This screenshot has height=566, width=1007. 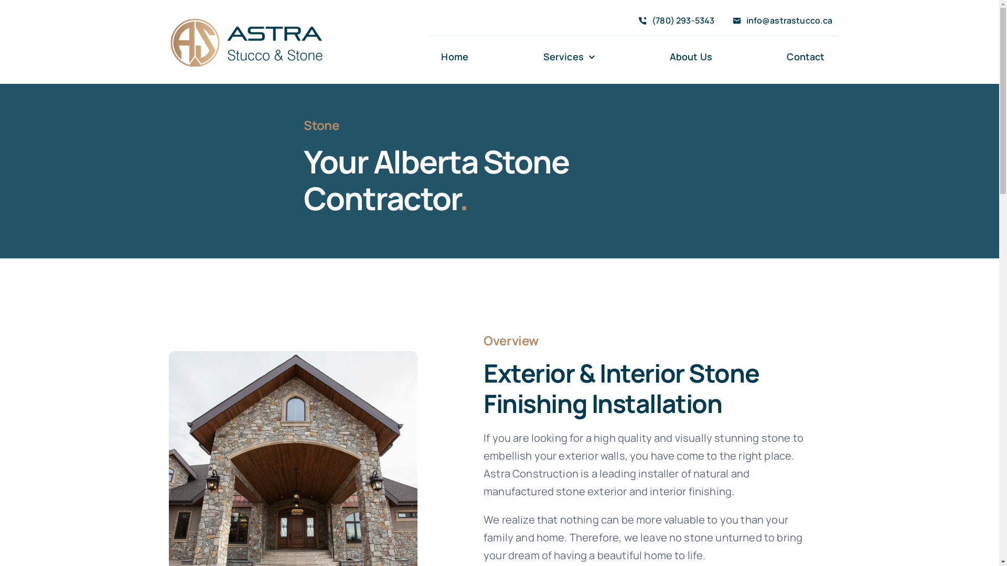 What do you see at coordinates (569, 57) in the screenshot?
I see `Services` at bounding box center [569, 57].